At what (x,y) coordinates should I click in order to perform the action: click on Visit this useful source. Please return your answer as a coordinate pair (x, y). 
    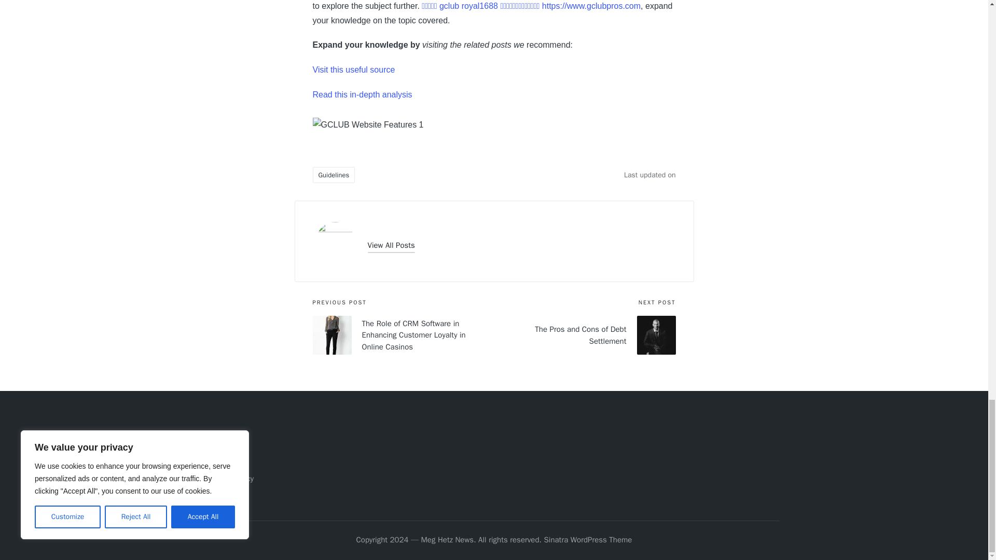
    Looking at the image, I should click on (353, 69).